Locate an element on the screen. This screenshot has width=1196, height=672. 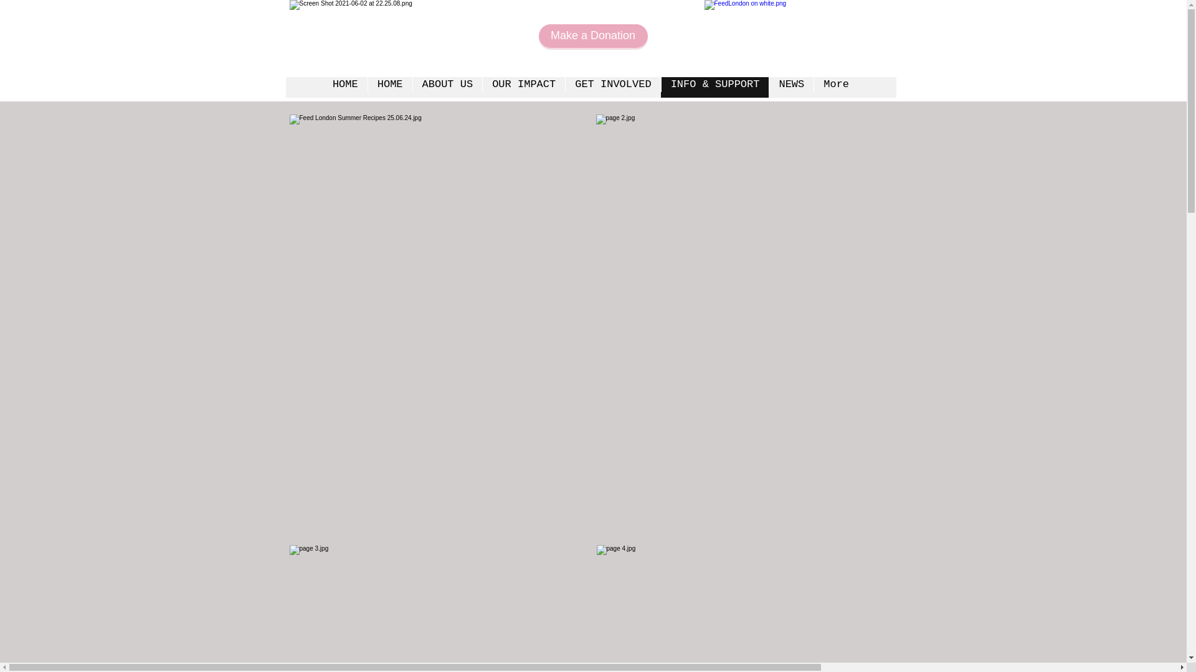
GET INVOLVED is located at coordinates (612, 87).